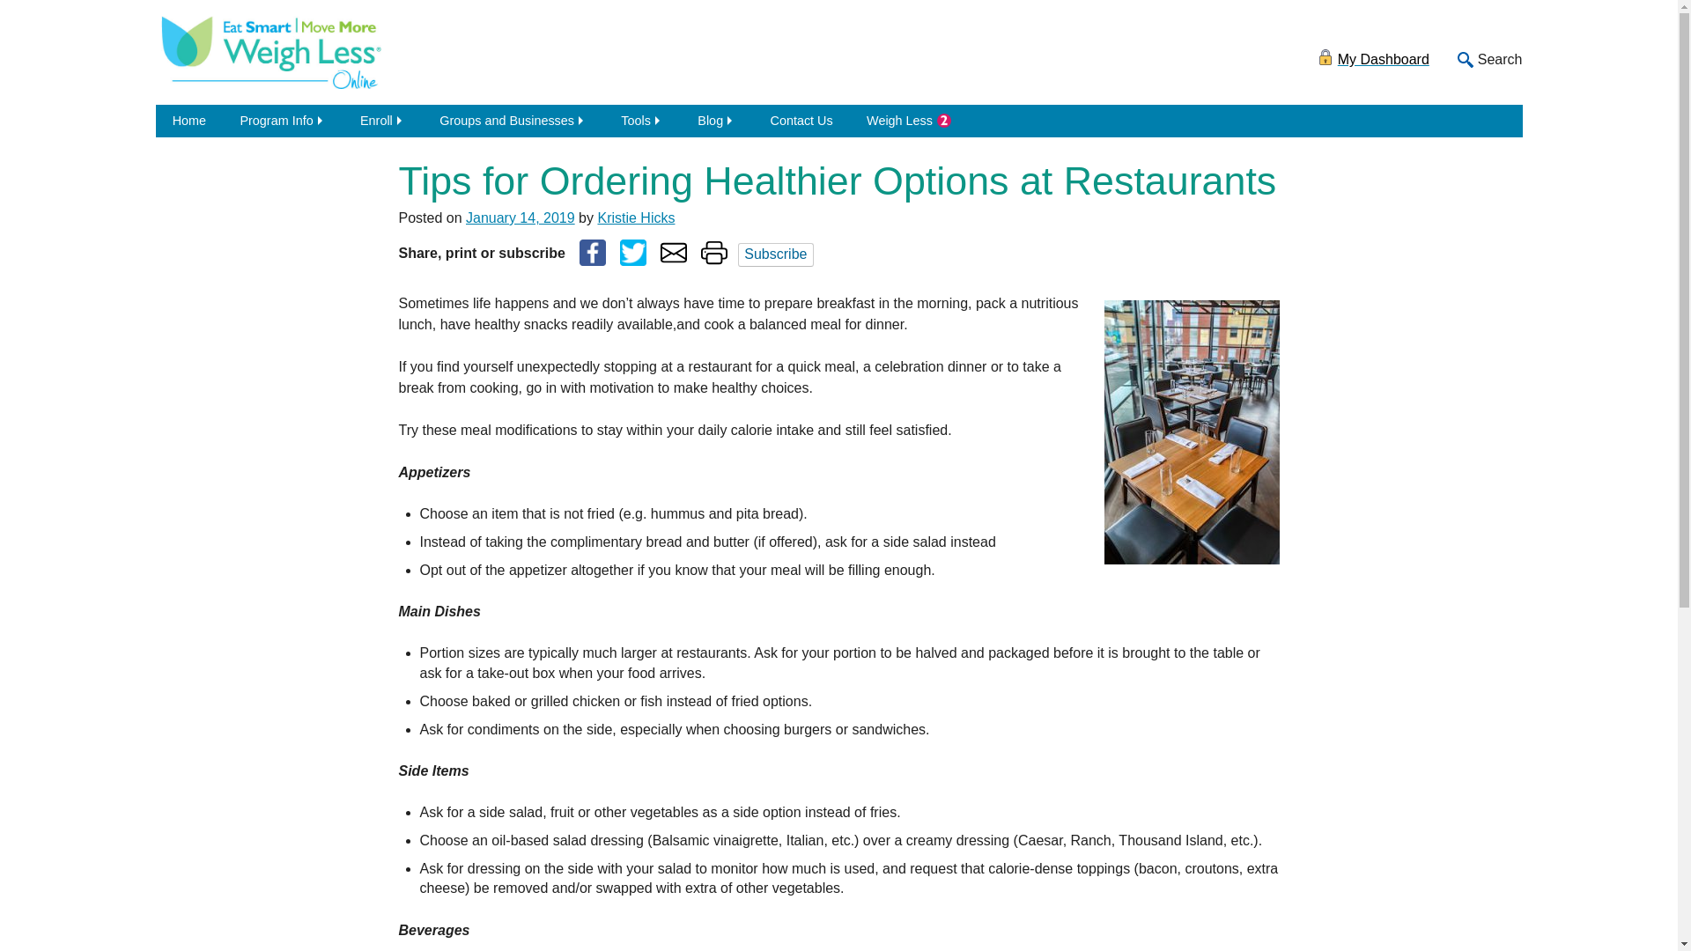 The height and width of the screenshot is (951, 1691). Describe the element at coordinates (716, 120) in the screenshot. I see `Blog` at that location.